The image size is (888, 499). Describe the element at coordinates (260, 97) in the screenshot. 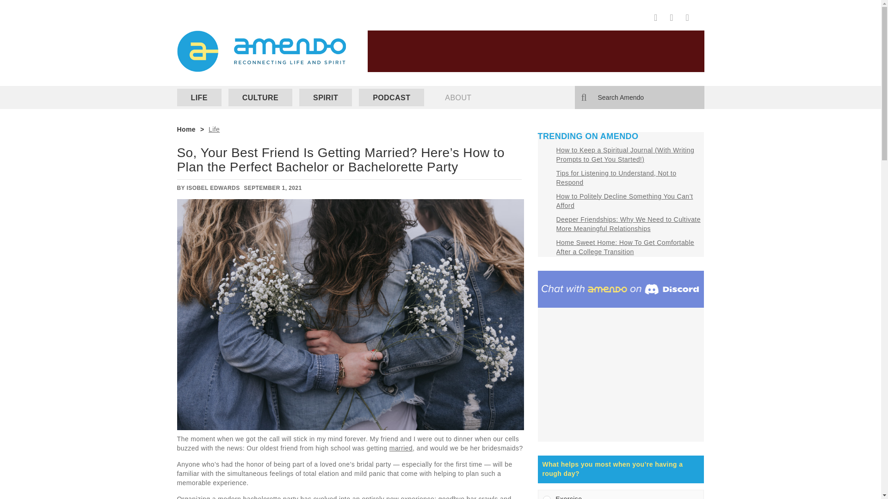

I see `CULTURE` at that location.